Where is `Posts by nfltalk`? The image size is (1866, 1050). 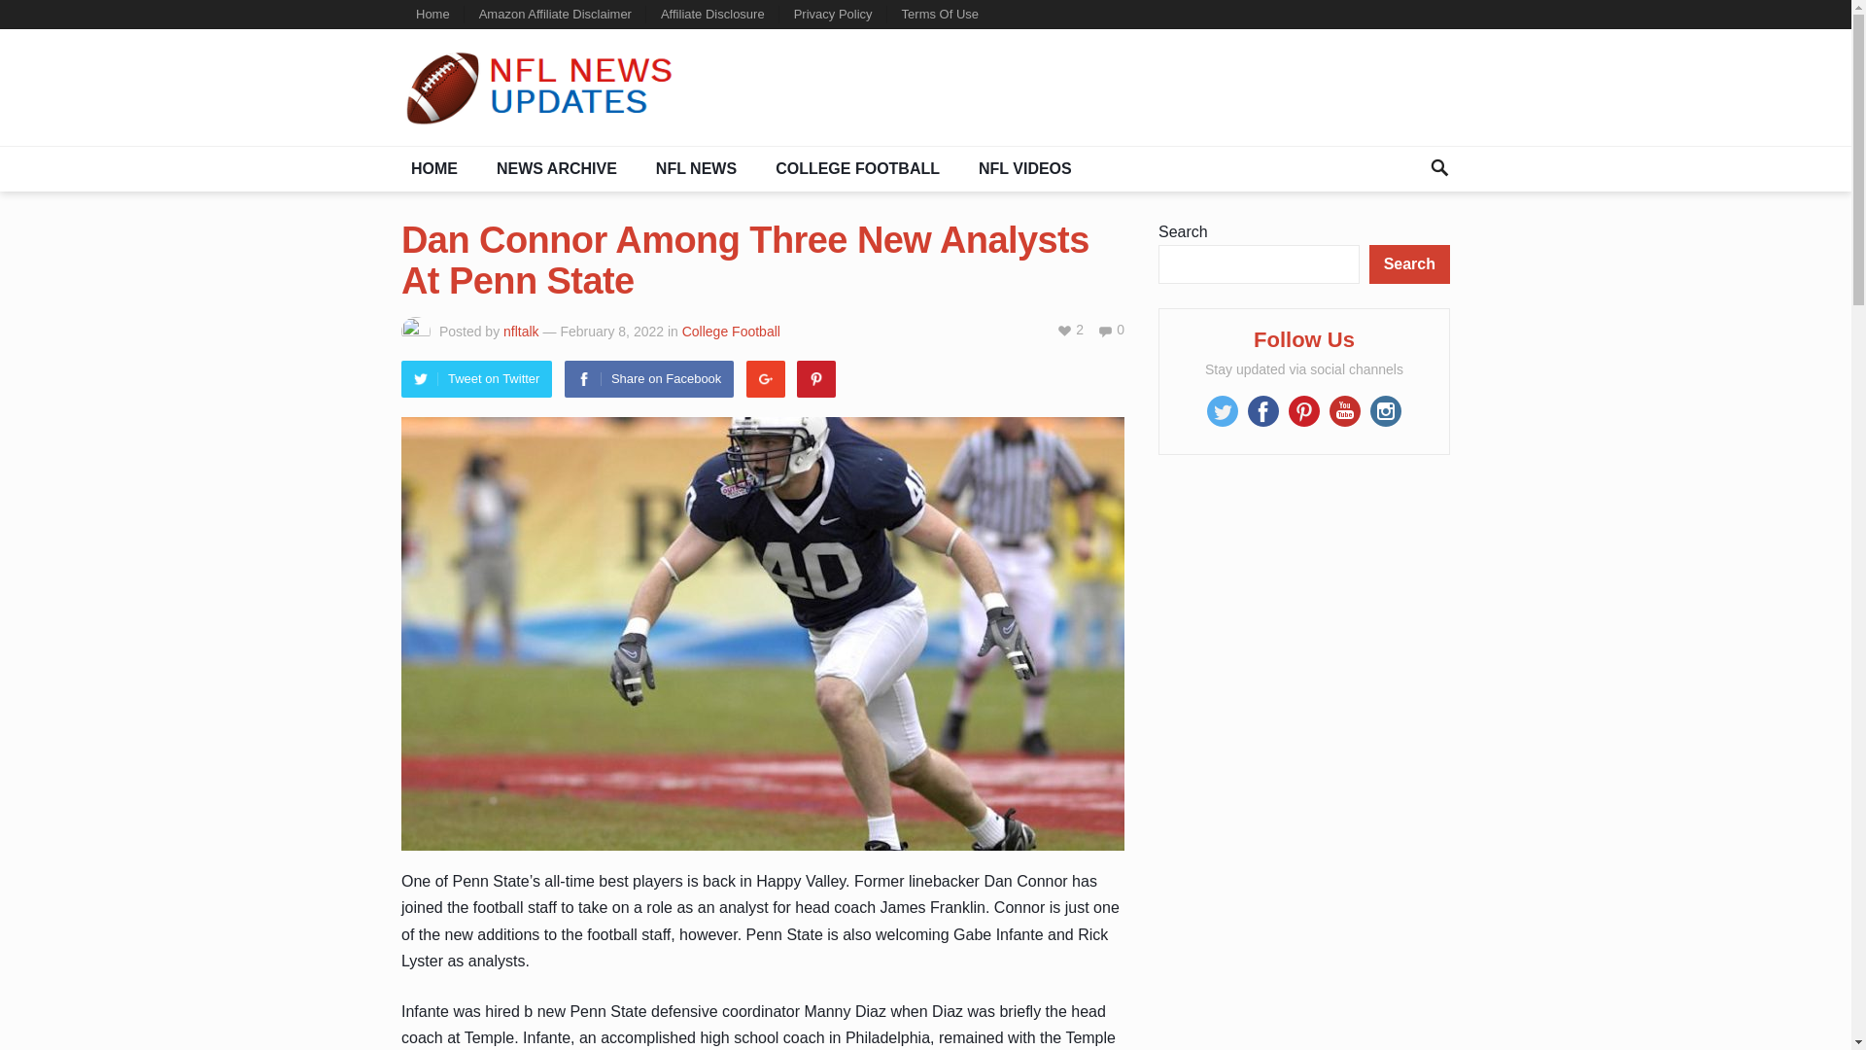
Posts by nfltalk is located at coordinates (521, 331).